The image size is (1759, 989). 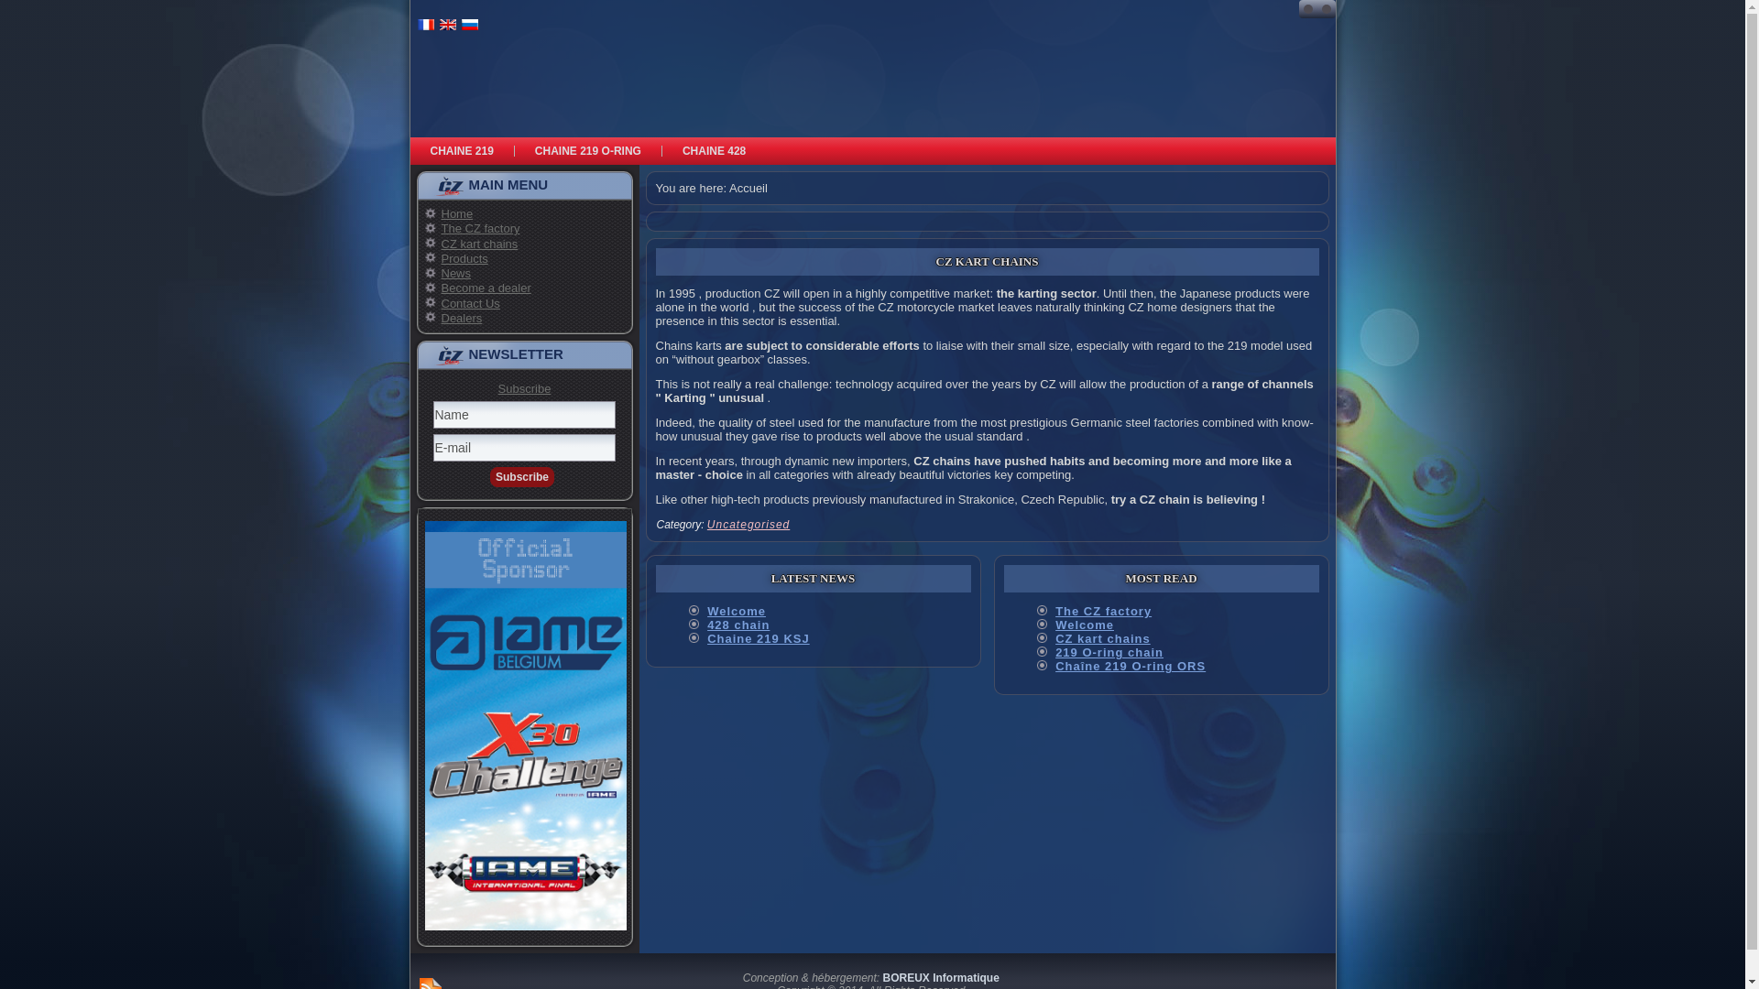 I want to click on Russian, so click(x=469, y=25).